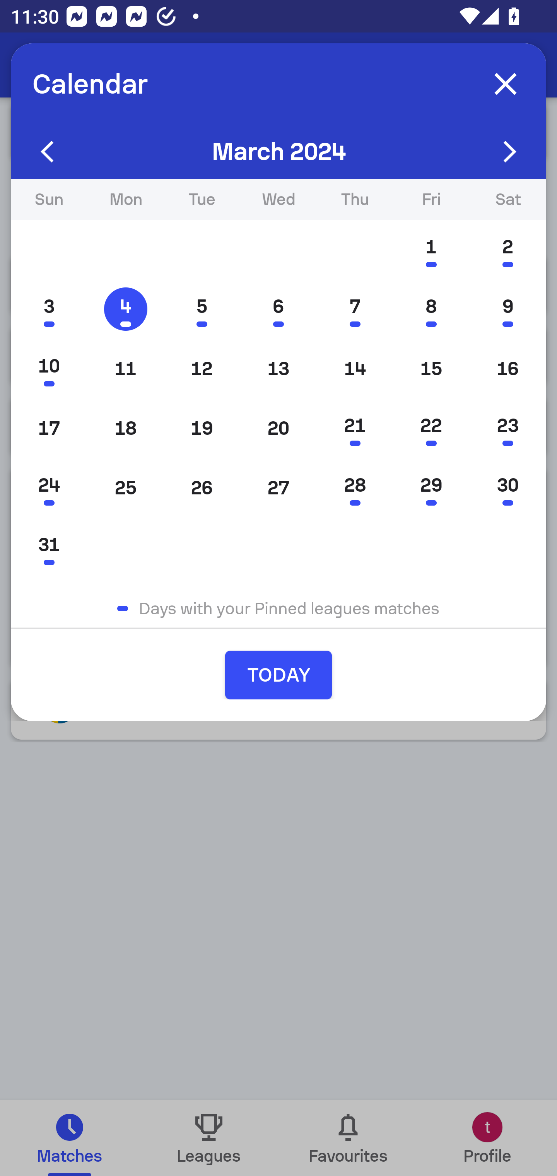 This screenshot has width=557, height=1176. Describe the element at coordinates (507, 368) in the screenshot. I see `16` at that location.